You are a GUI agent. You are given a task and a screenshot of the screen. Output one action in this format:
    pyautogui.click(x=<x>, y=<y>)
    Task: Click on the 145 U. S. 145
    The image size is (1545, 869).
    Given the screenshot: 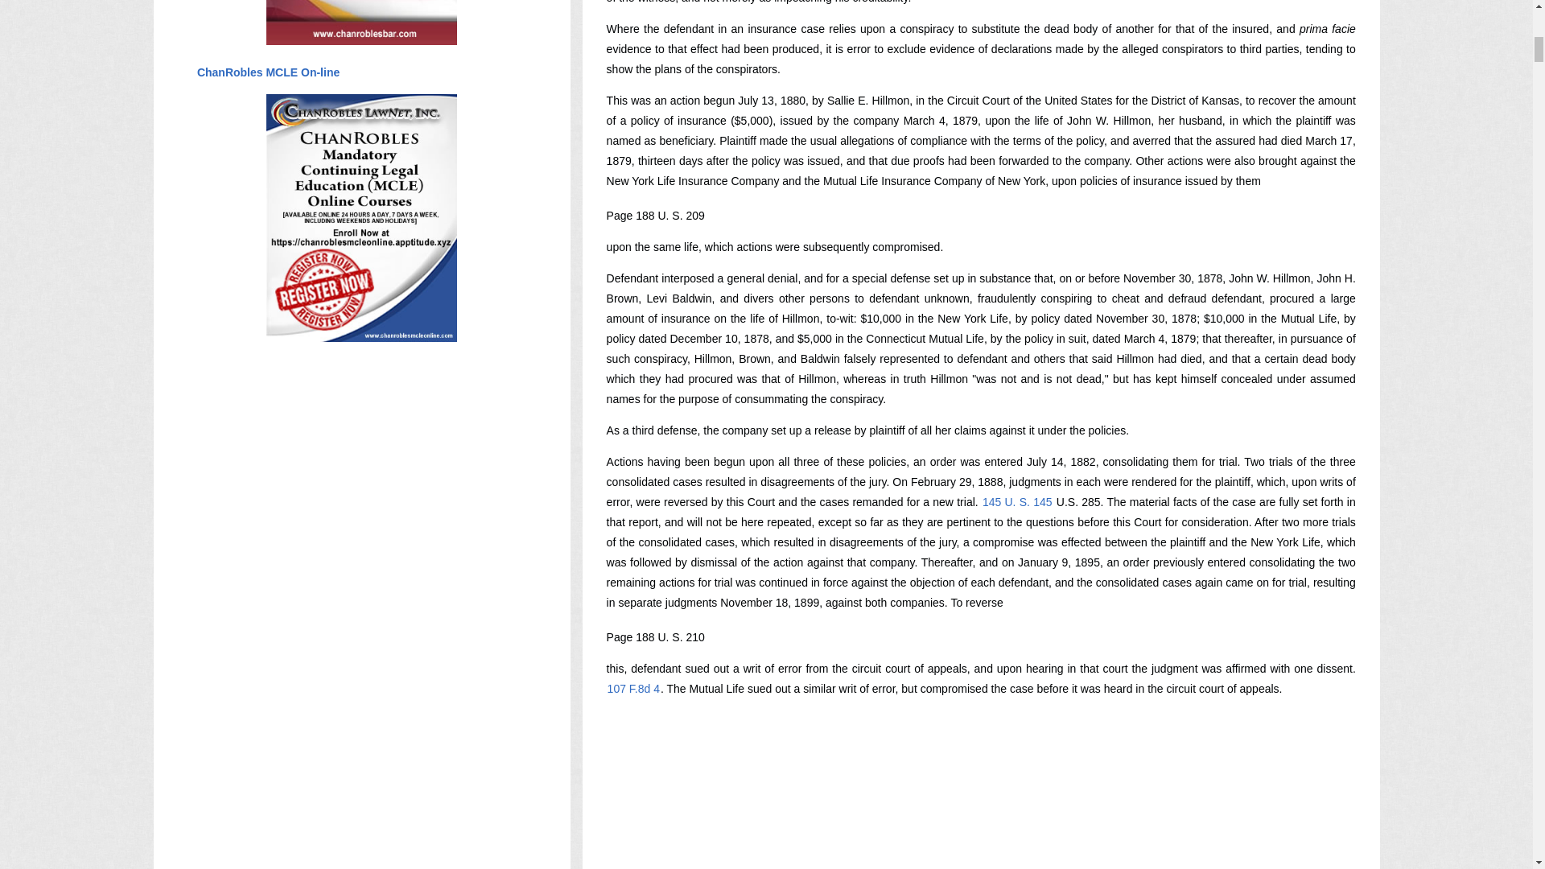 What is the action you would take?
    pyautogui.click(x=1017, y=501)
    